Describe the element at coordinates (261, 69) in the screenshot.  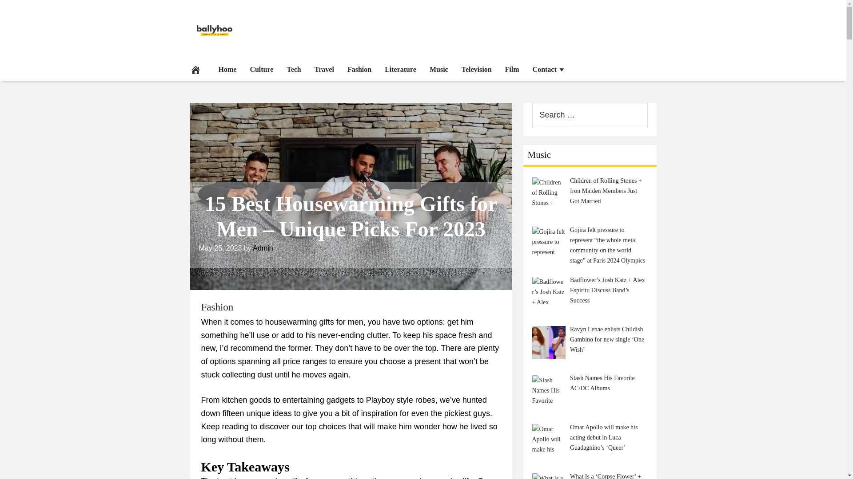
I see `Culture` at that location.